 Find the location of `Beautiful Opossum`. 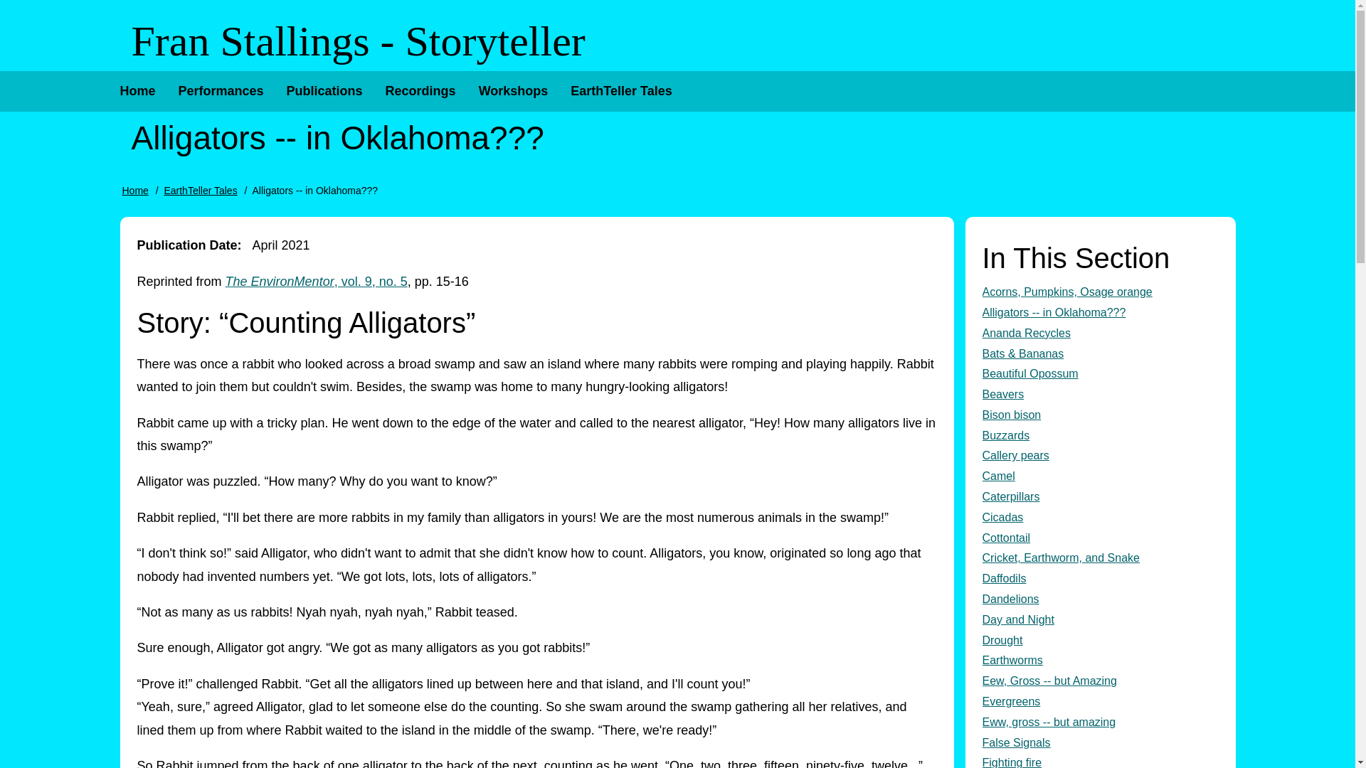

Beautiful Opossum is located at coordinates (1100, 374).